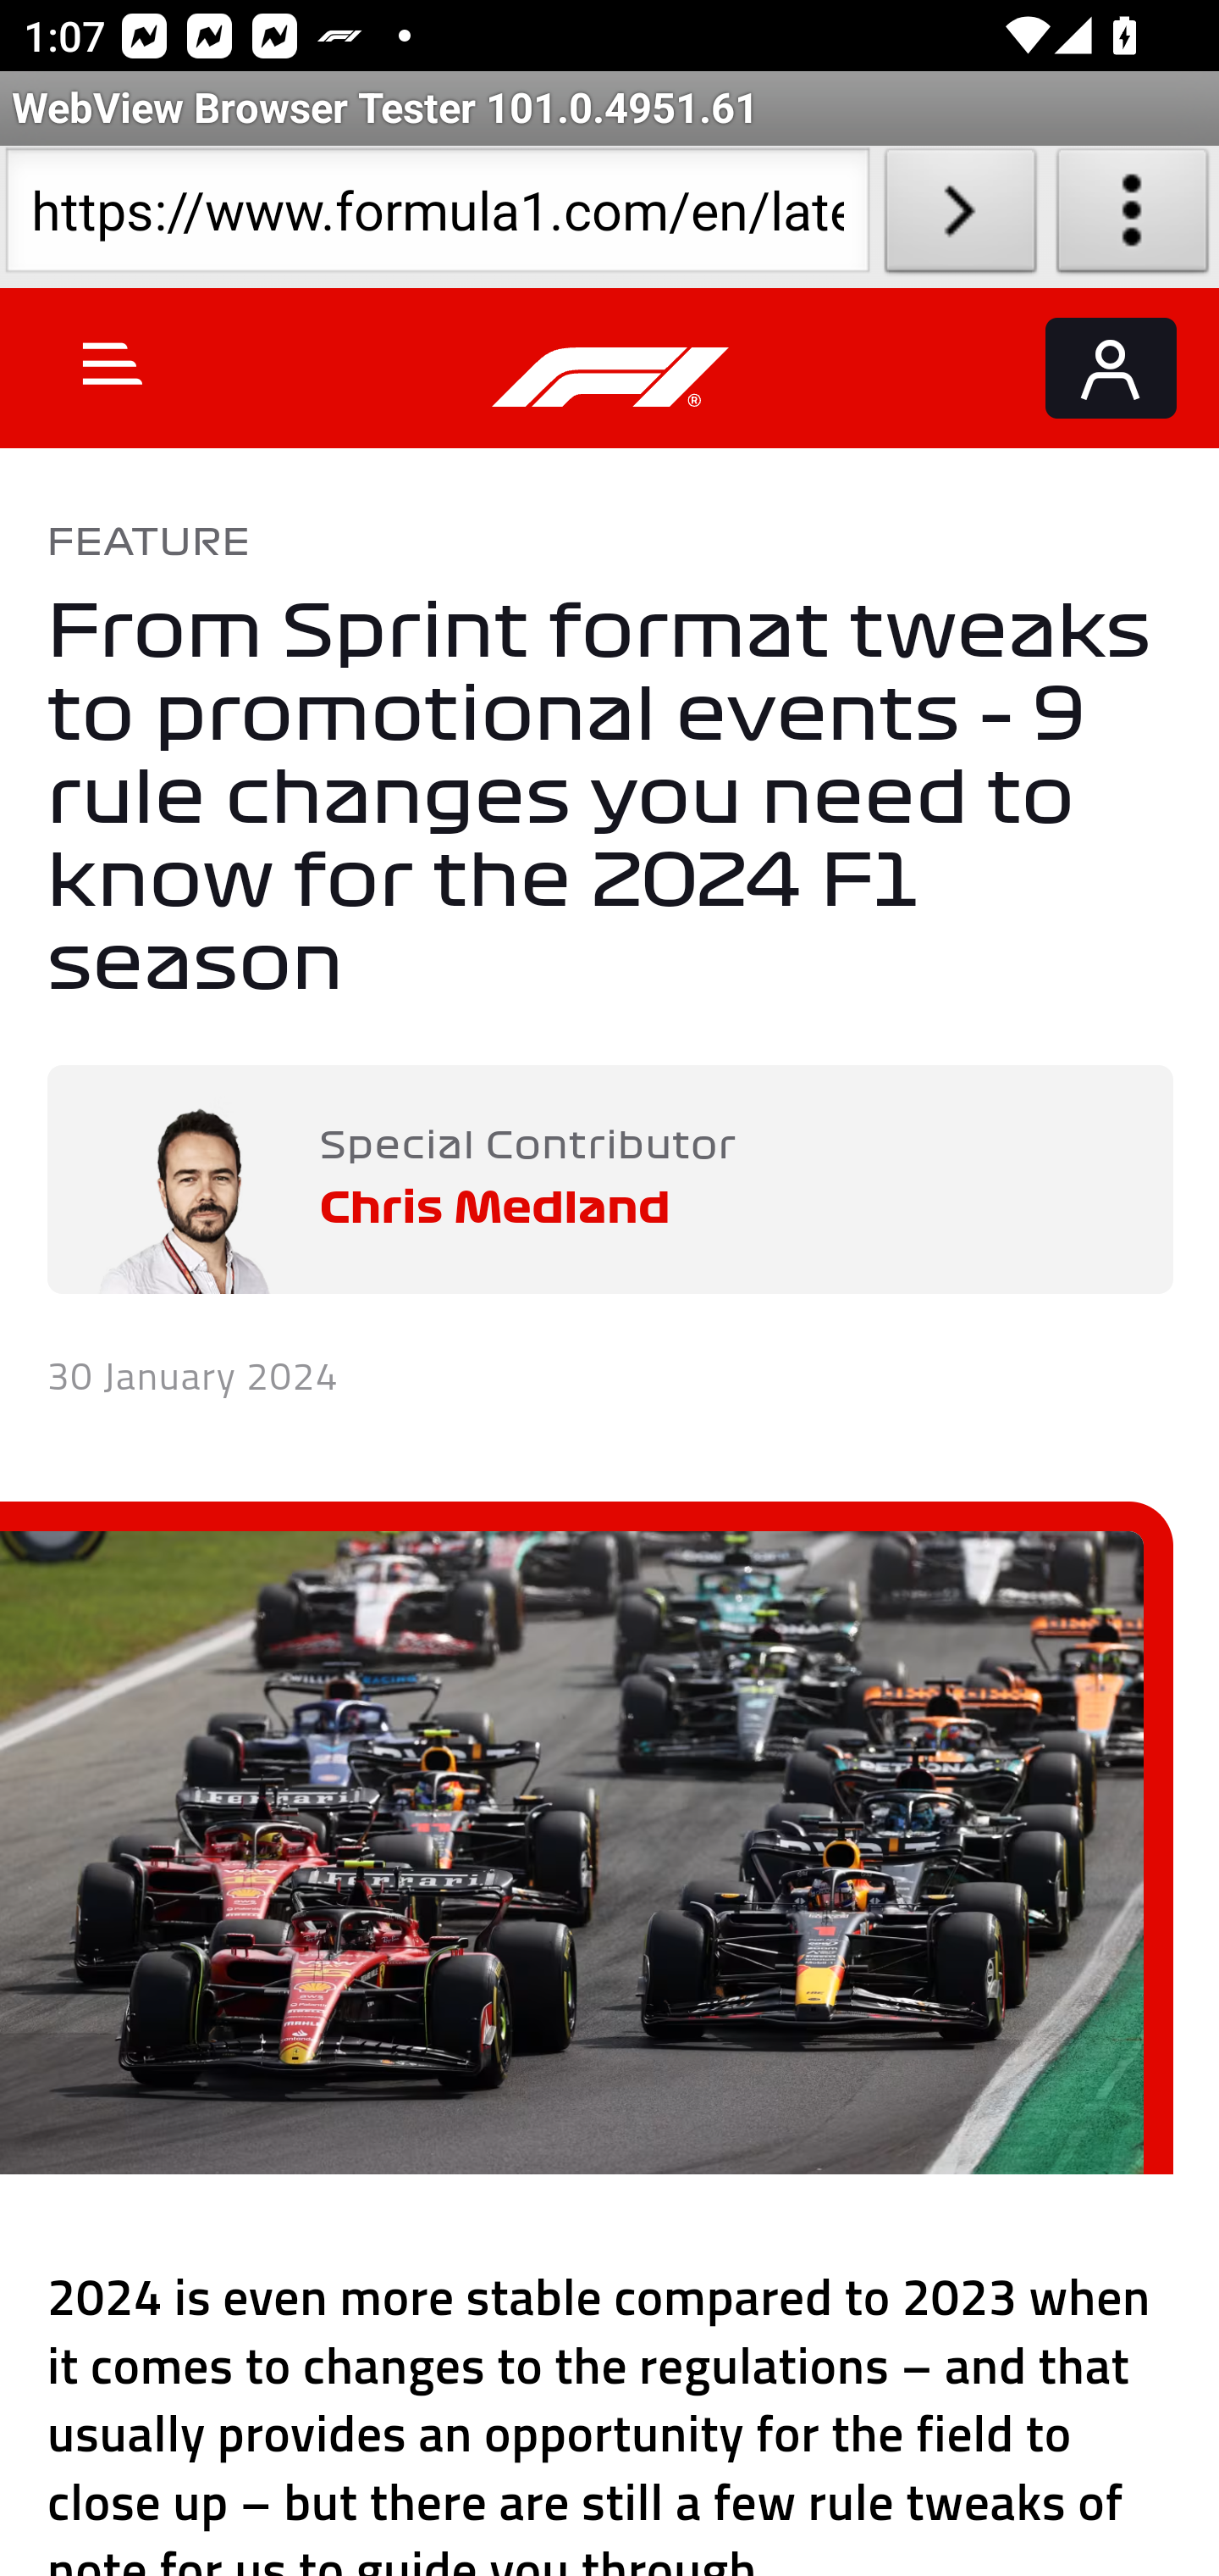  What do you see at coordinates (1133, 217) in the screenshot?
I see `About WebView` at bounding box center [1133, 217].